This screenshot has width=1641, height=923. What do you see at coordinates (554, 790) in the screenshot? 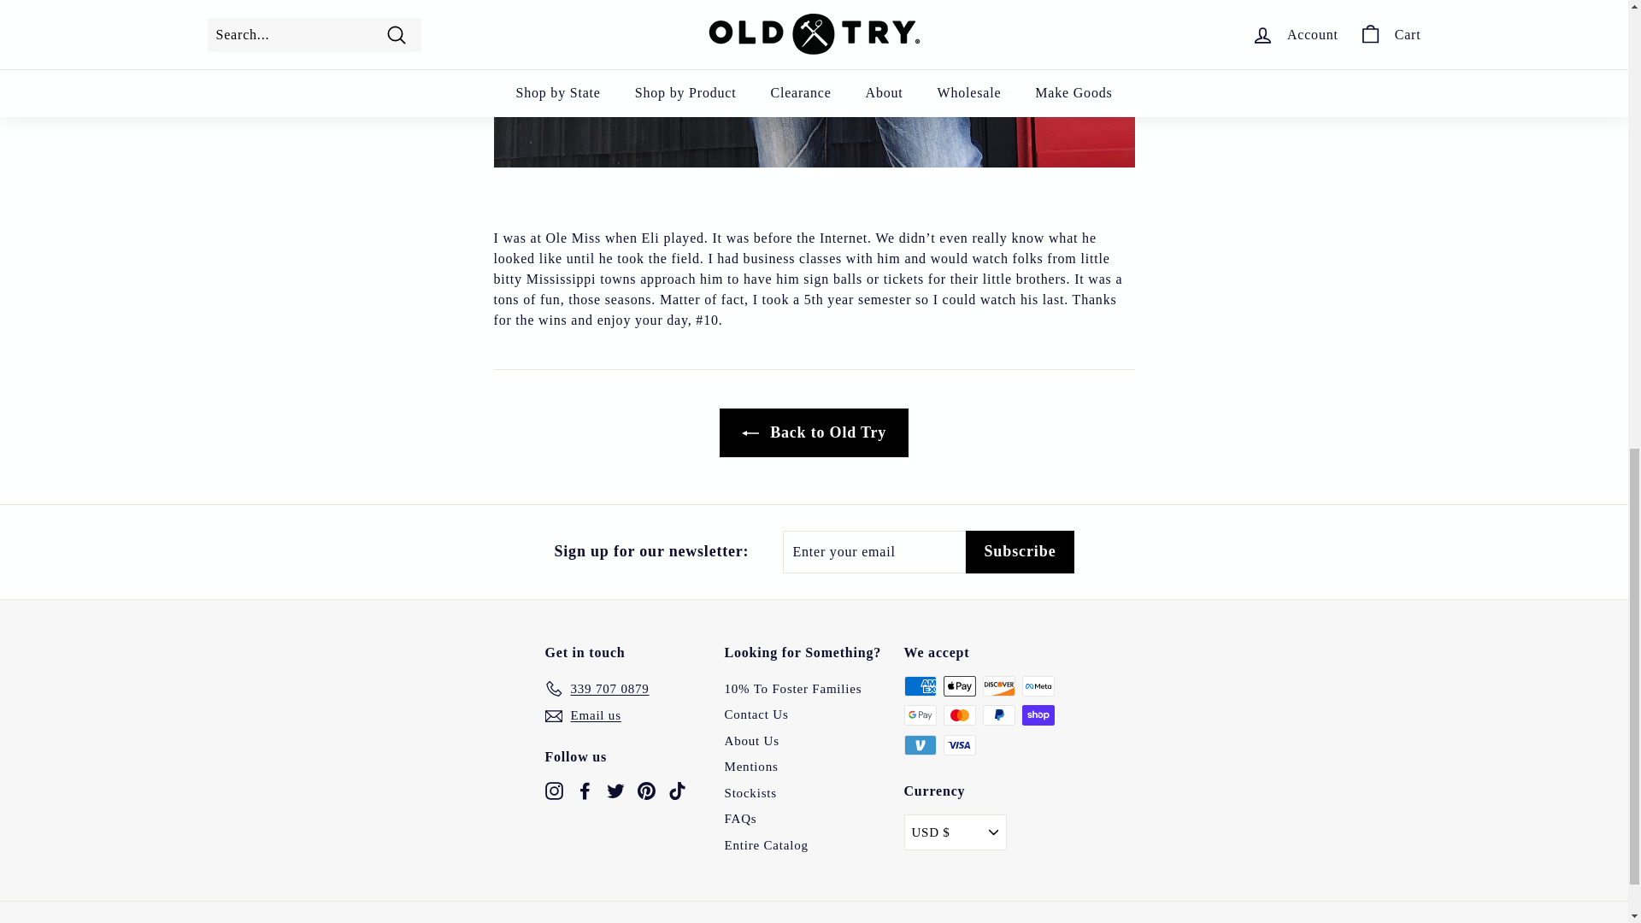
I see `Old Try on Instagram` at bounding box center [554, 790].